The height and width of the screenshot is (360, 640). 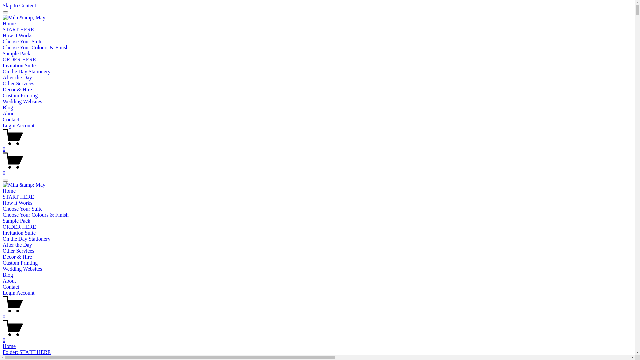 What do you see at coordinates (9, 113) in the screenshot?
I see `About` at bounding box center [9, 113].